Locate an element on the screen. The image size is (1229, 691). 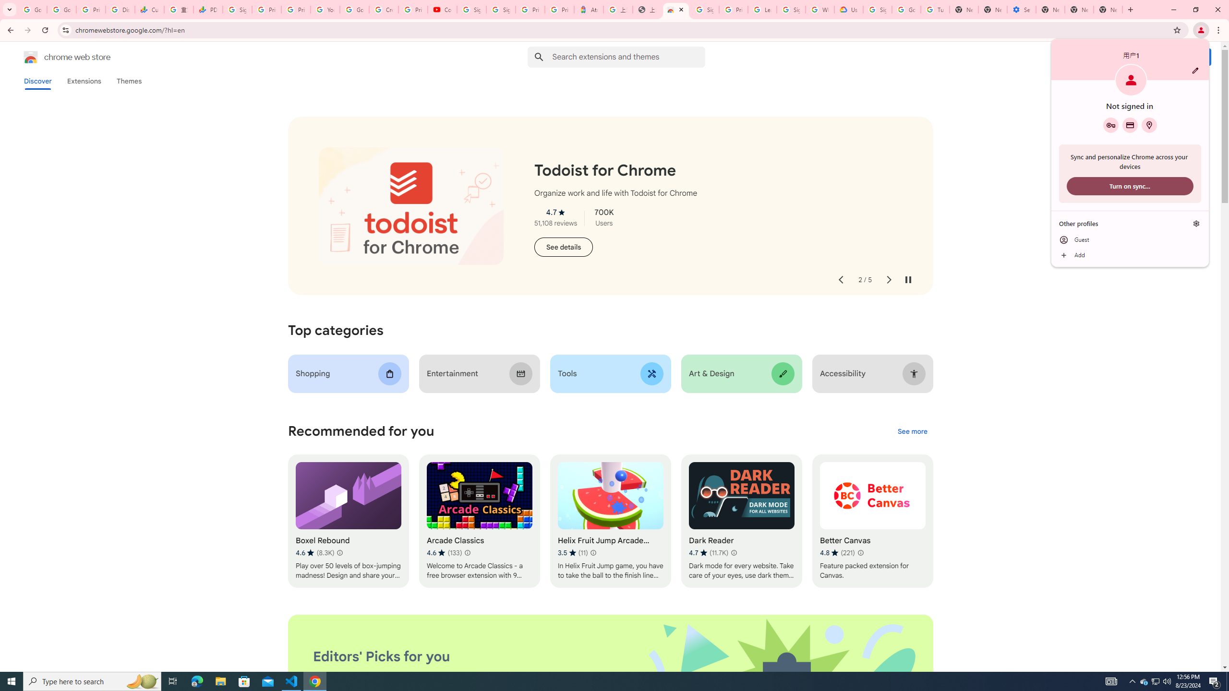
Payment methods is located at coordinates (1130, 125).